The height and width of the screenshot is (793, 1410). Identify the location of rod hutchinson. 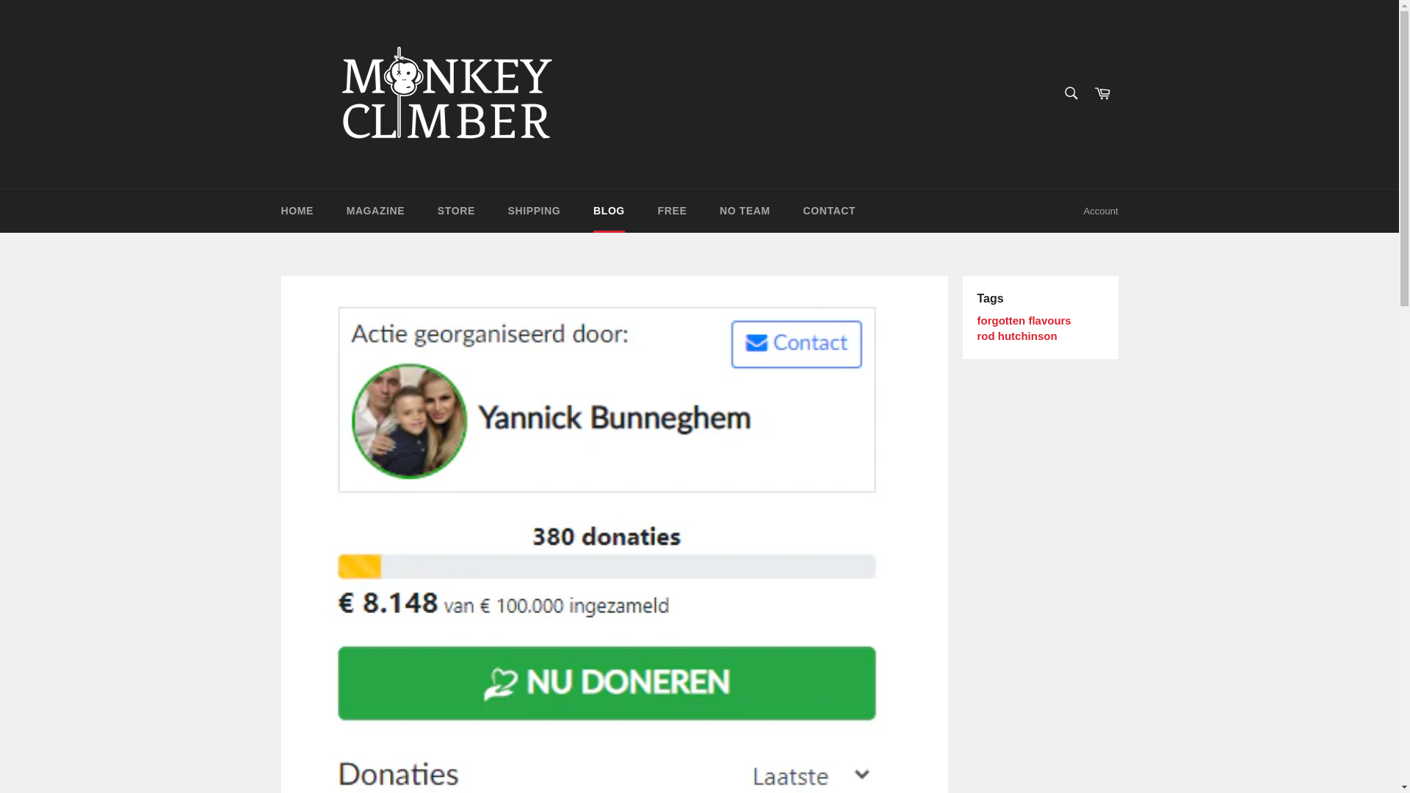
(1016, 336).